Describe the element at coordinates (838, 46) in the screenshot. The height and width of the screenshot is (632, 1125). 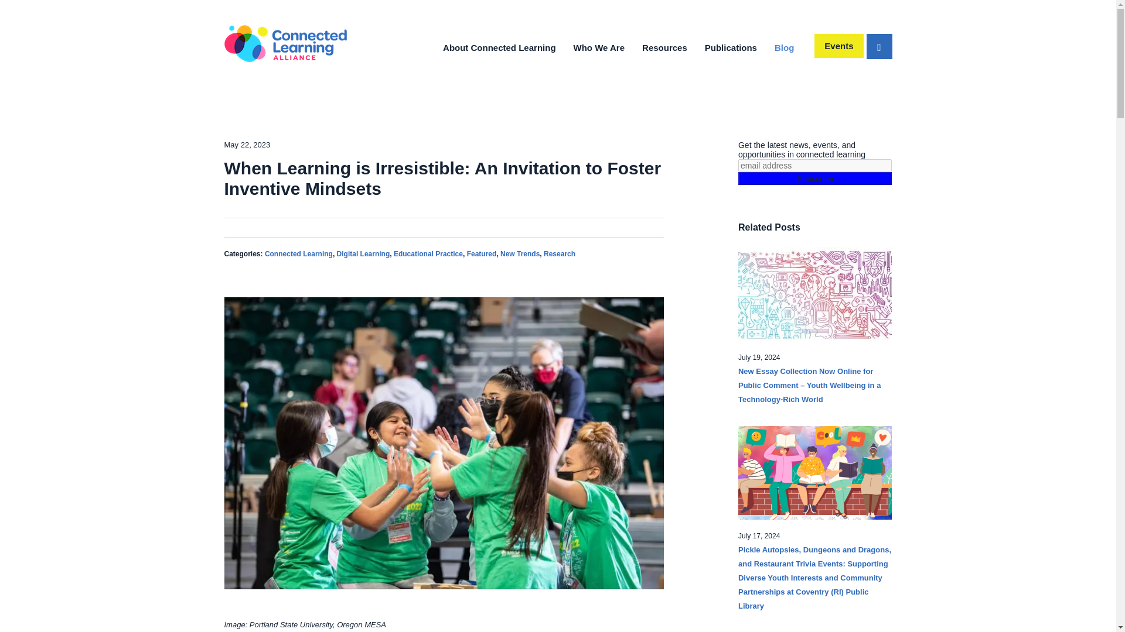
I see `Events` at that location.